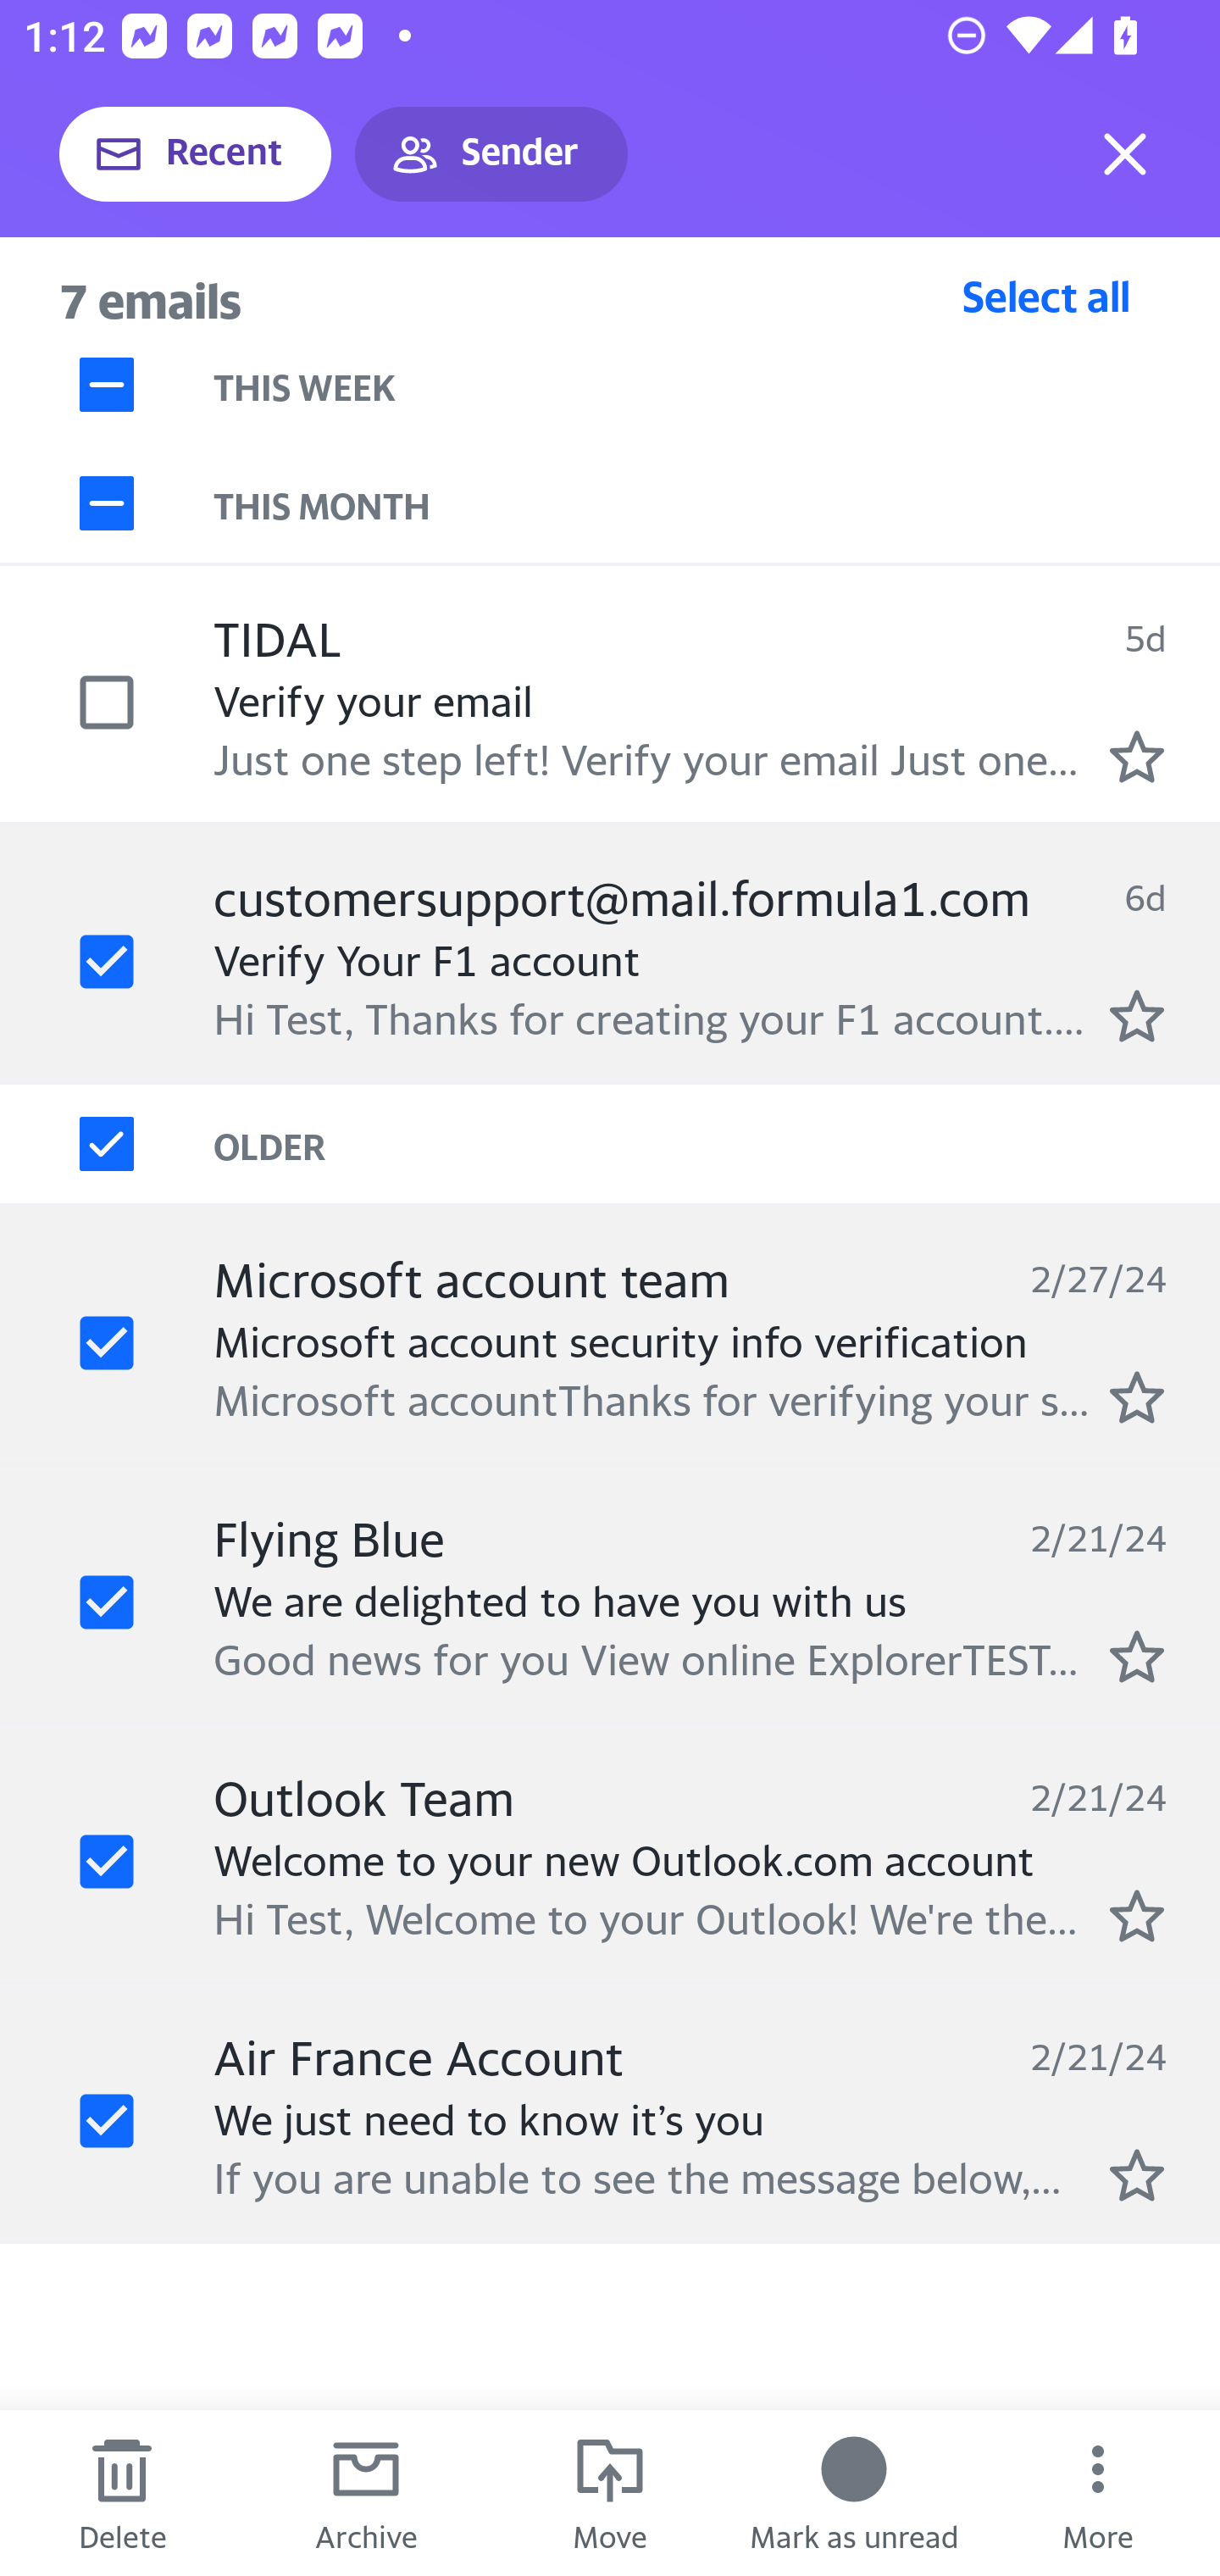 This screenshot has width=1220, height=2576. Describe the element at coordinates (1137, 2175) in the screenshot. I see `Mark as starred.` at that location.